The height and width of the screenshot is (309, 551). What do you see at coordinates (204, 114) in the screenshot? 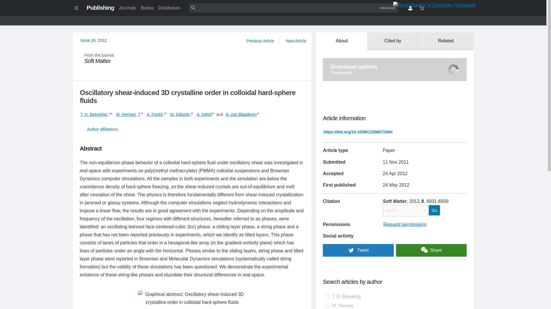
I see `A. Imhof` at bounding box center [204, 114].